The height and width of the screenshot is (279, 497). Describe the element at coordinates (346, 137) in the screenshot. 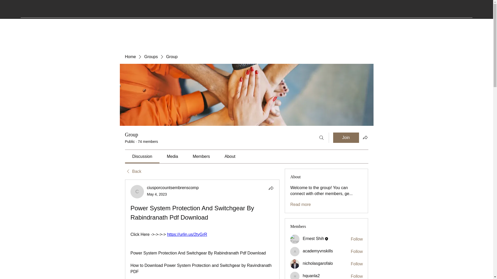

I see `Join` at that location.